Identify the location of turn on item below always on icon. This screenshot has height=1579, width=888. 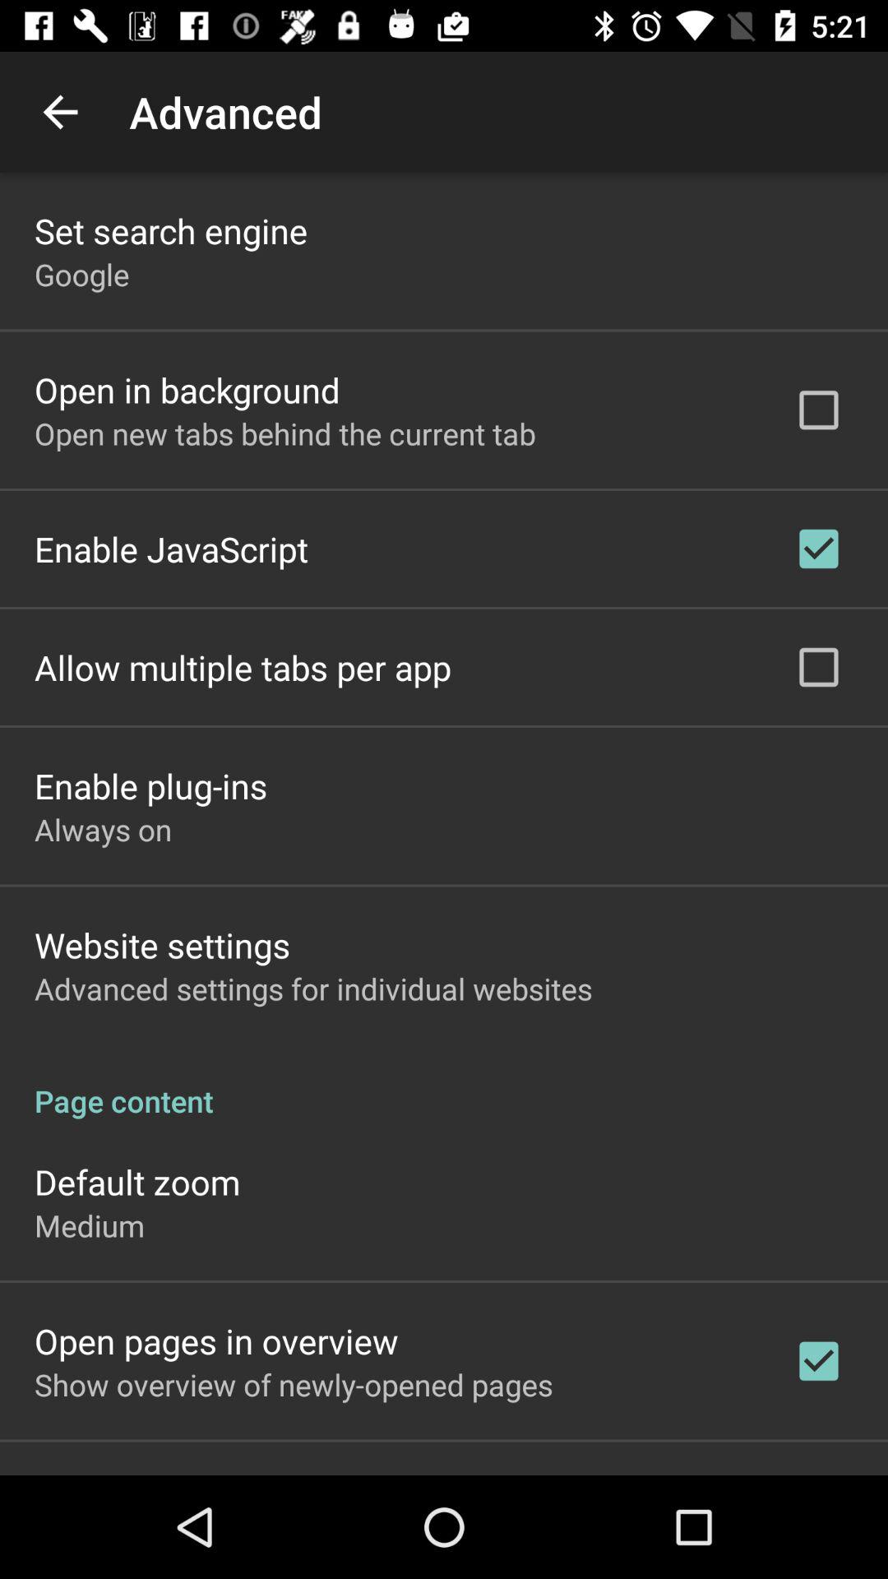
(163, 944).